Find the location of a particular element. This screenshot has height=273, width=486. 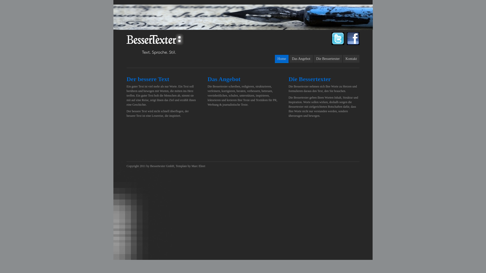

Kontakt is located at coordinates (351, 59).